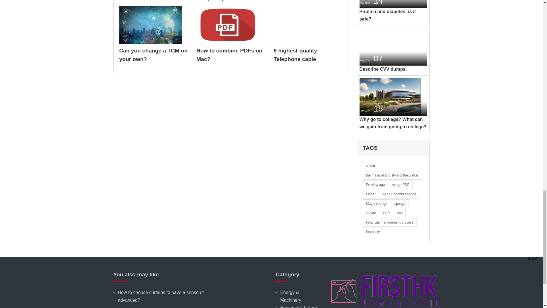 The width and height of the screenshot is (547, 308). What do you see at coordinates (295, 55) in the screenshot?
I see `9 highest-quality Telephone cable` at bounding box center [295, 55].